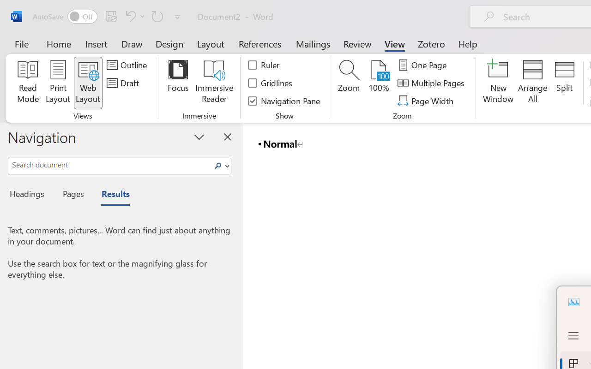 The image size is (591, 369). Describe the element at coordinates (178, 83) in the screenshot. I see `Focus` at that location.